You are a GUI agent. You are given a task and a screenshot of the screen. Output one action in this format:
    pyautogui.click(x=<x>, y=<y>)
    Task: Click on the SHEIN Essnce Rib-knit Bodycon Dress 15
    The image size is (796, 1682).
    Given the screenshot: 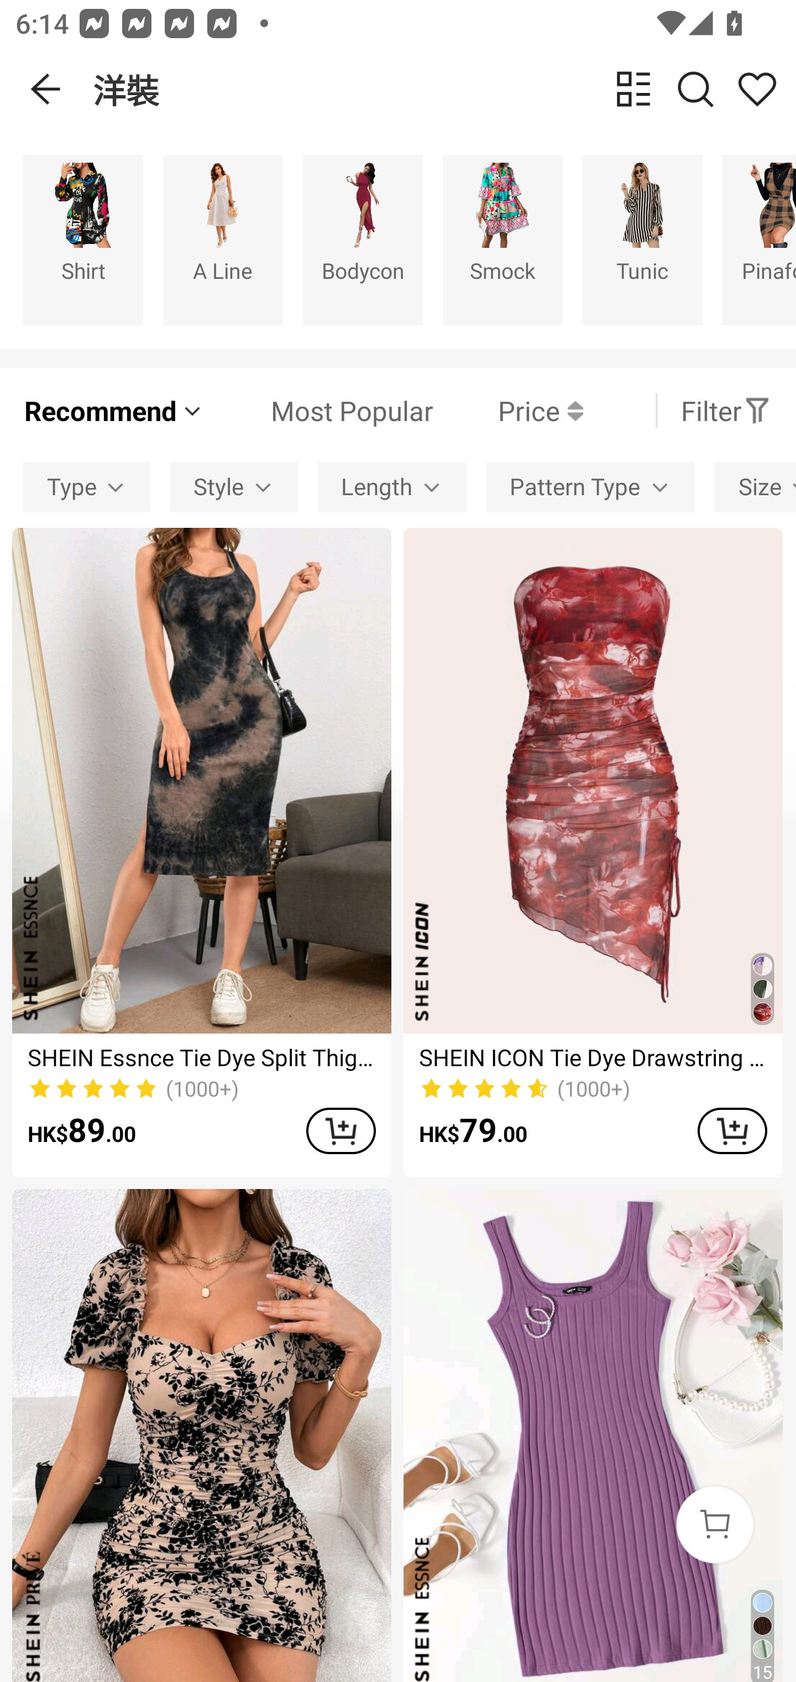 What is the action you would take?
    pyautogui.click(x=593, y=1435)
    